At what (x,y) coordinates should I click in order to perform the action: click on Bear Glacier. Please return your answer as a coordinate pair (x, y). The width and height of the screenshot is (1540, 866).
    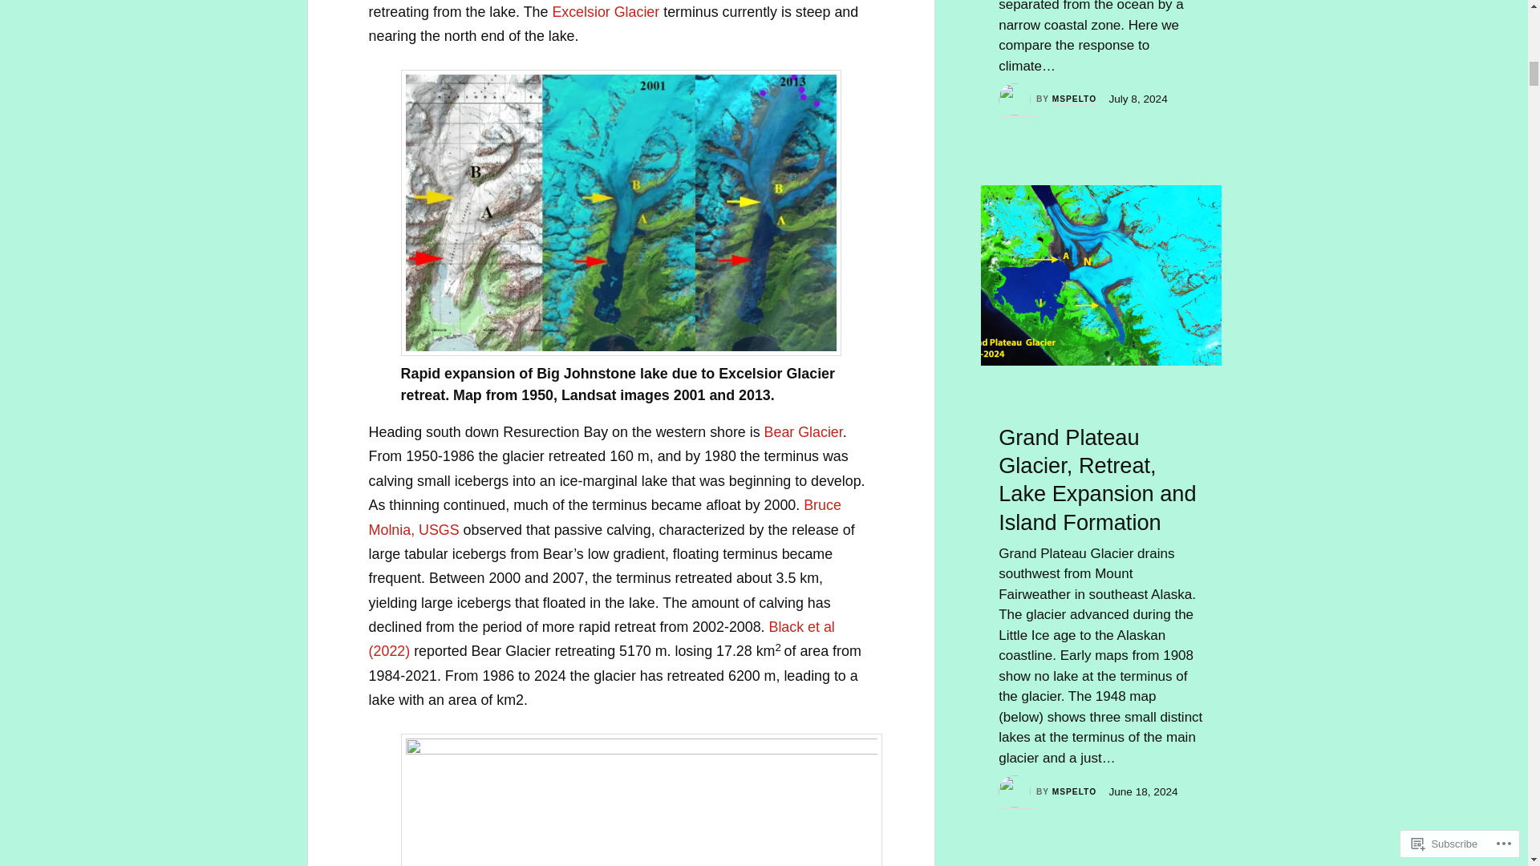
    Looking at the image, I should click on (803, 431).